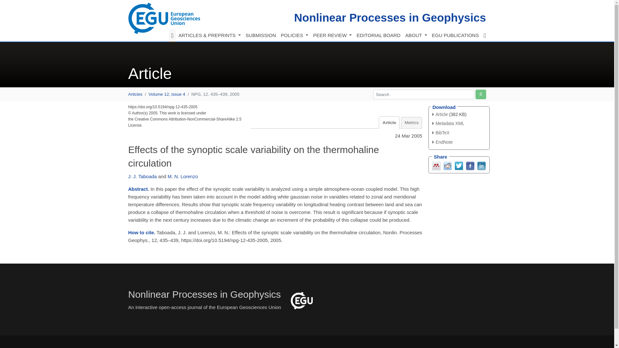 This screenshot has height=348, width=619. I want to click on POLICIES, so click(294, 35).